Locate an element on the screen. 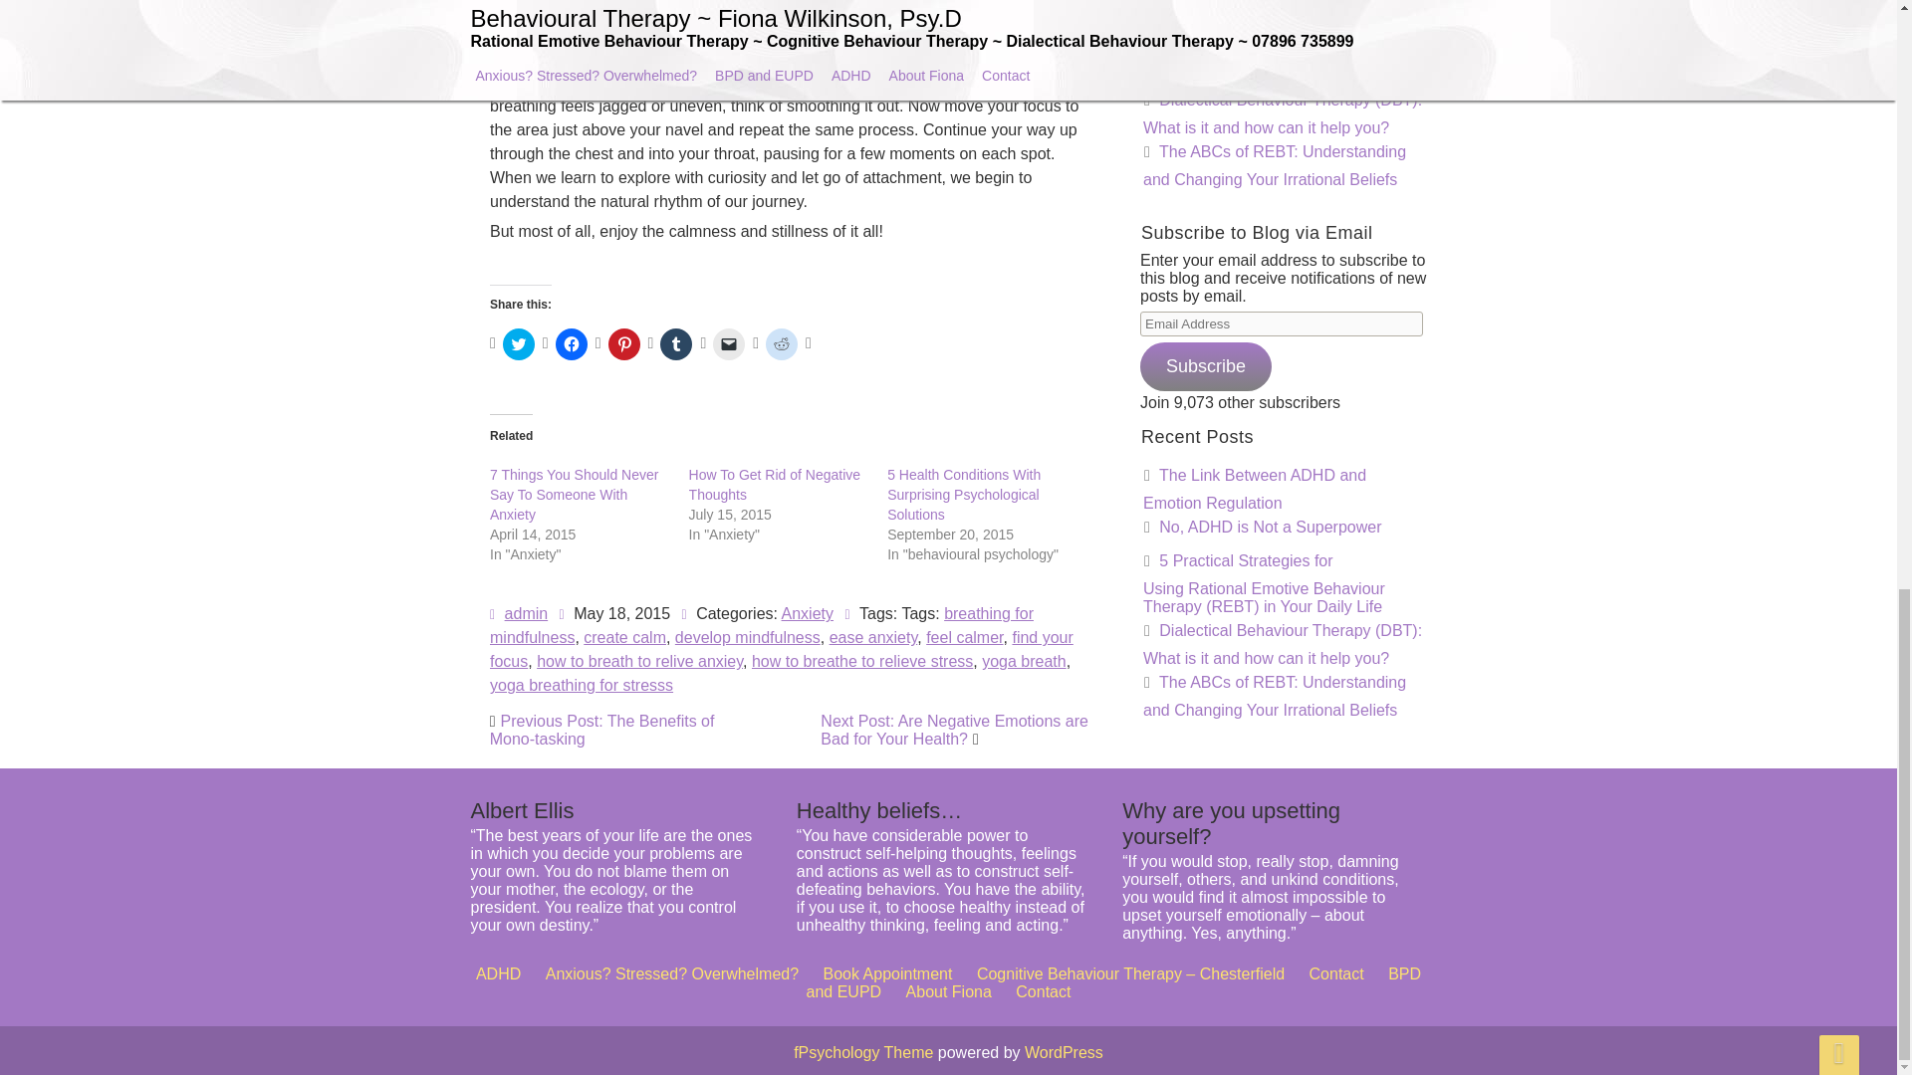 The width and height of the screenshot is (1912, 1075). Subscribe is located at coordinates (1205, 366).